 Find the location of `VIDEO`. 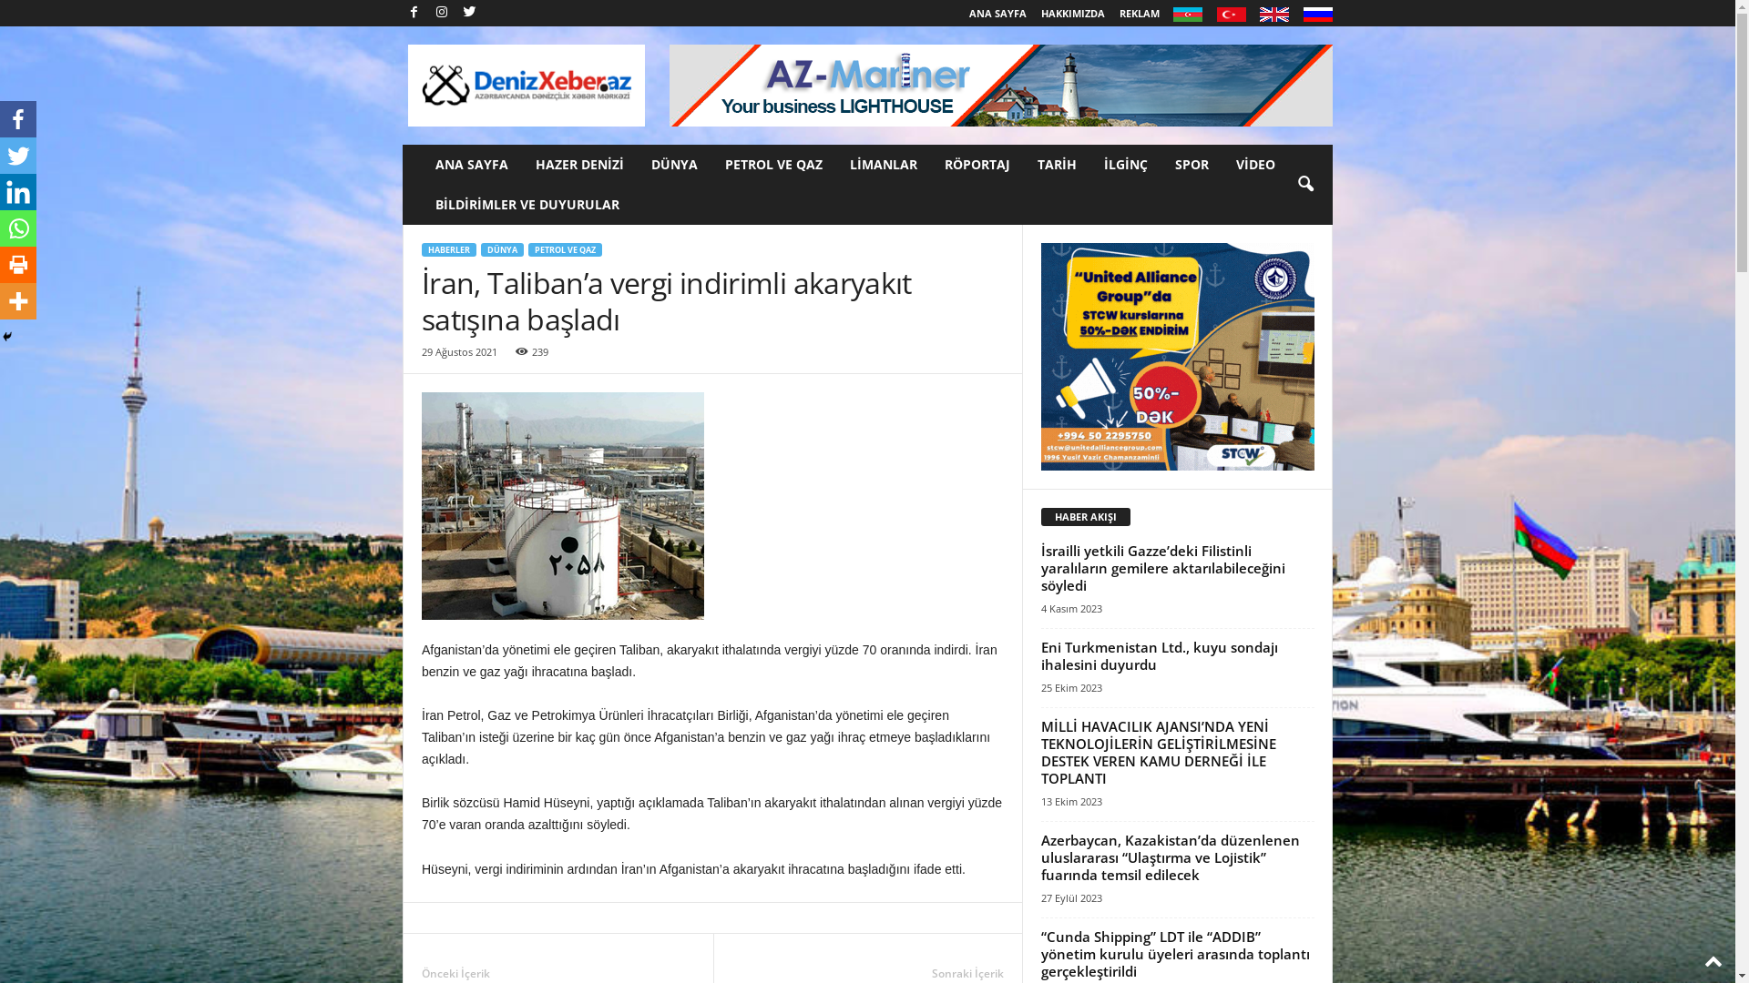

VIDEO is located at coordinates (1255, 165).